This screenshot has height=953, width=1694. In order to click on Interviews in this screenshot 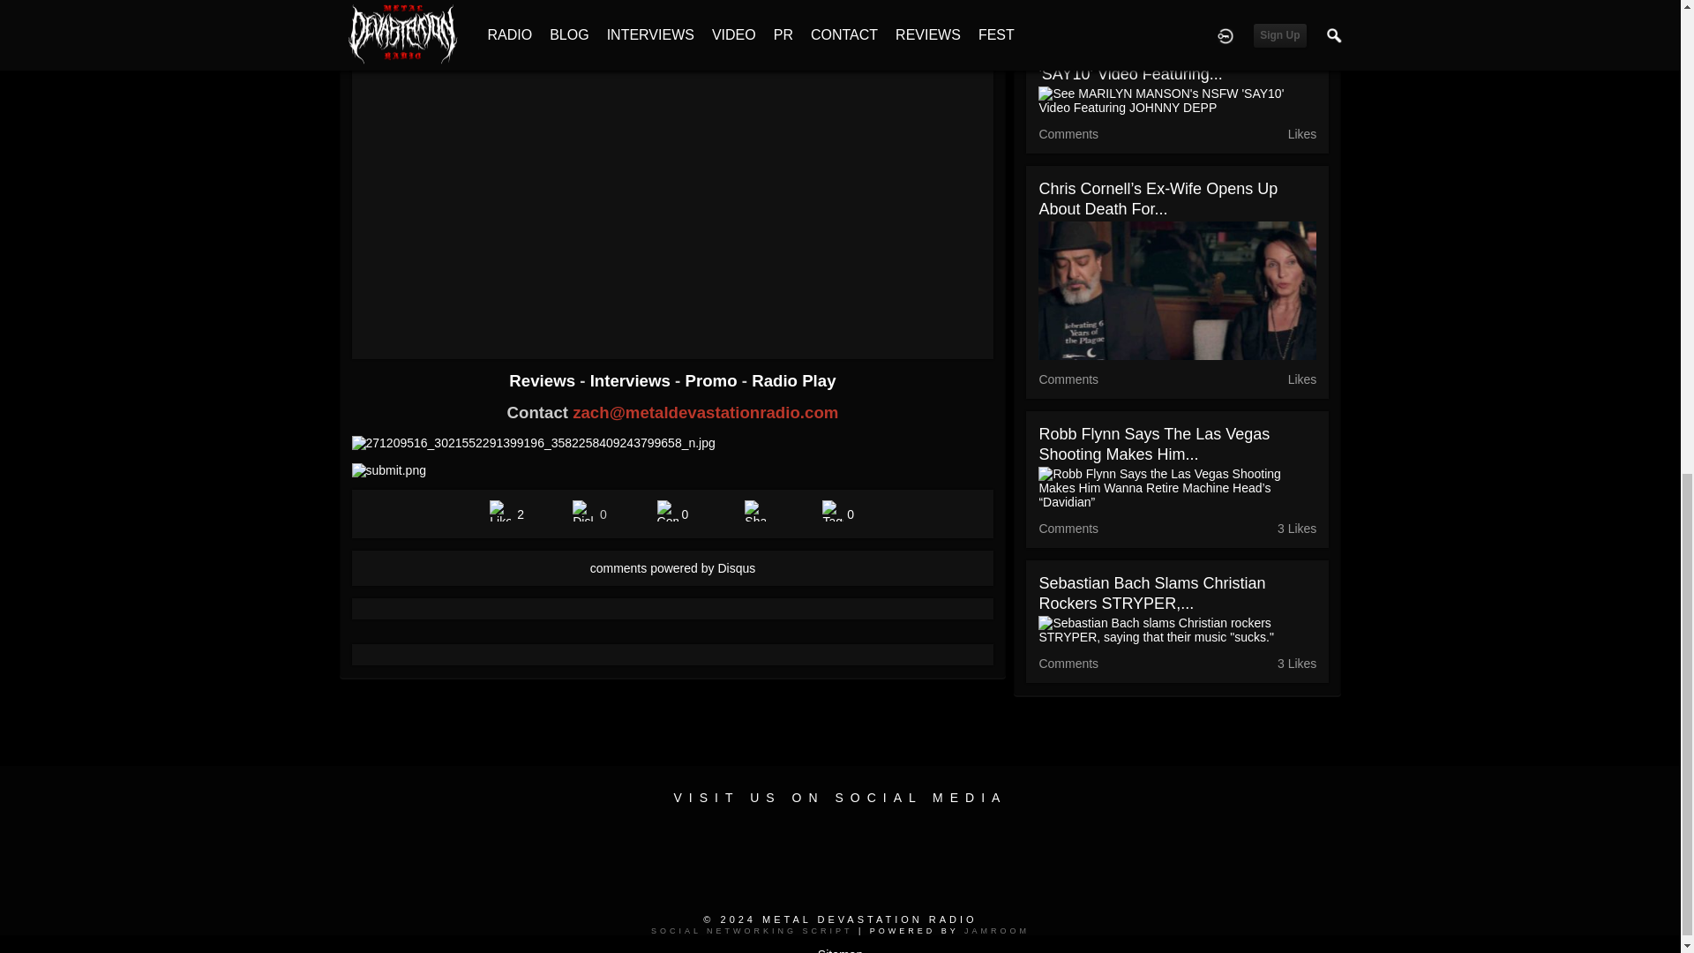, I will do `click(632, 380)`.